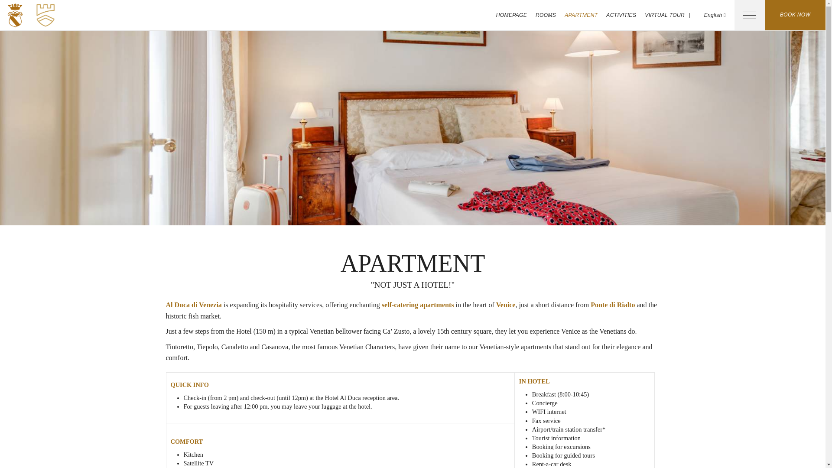 Image resolution: width=832 pixels, height=468 pixels. I want to click on English, so click(712, 15).